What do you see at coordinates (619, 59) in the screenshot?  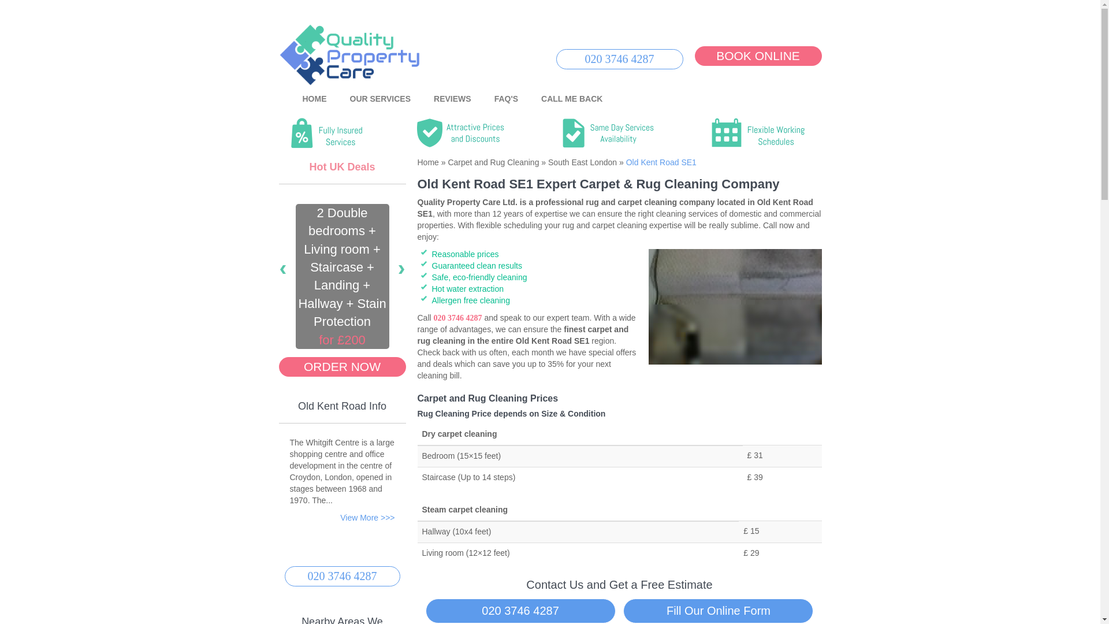 I see `020 3746 4287` at bounding box center [619, 59].